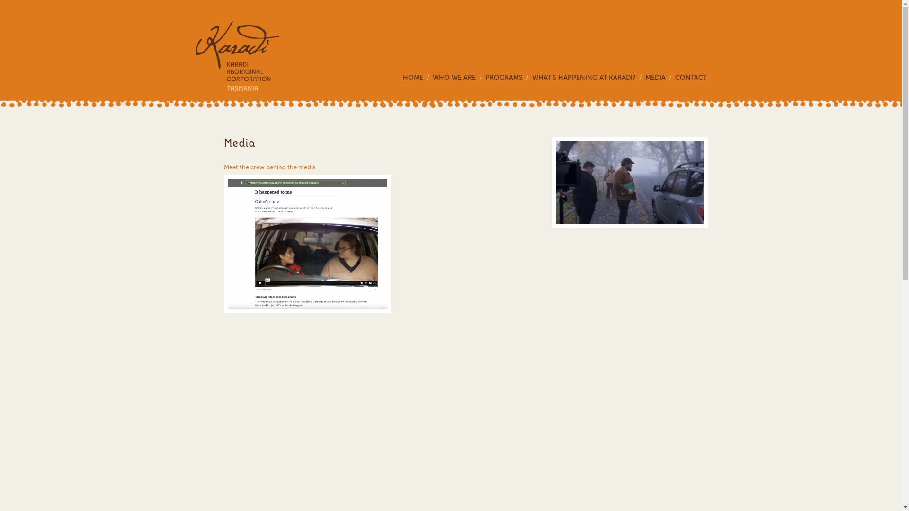 The height and width of the screenshot is (511, 909). What do you see at coordinates (269, 167) in the screenshot?
I see `Meet the crew behind the media` at bounding box center [269, 167].